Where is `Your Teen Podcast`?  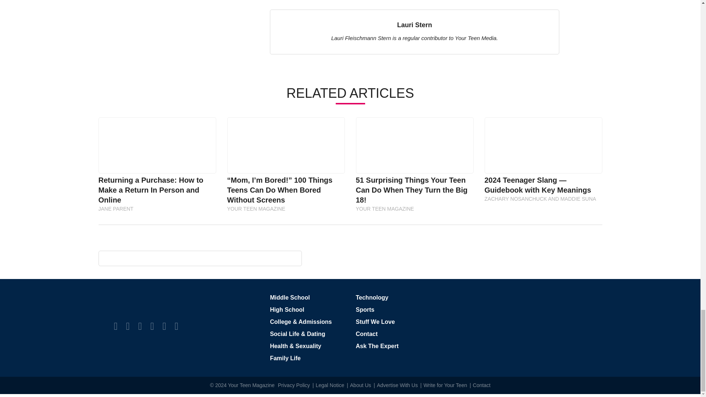
Your Teen Podcast is located at coordinates (176, 326).